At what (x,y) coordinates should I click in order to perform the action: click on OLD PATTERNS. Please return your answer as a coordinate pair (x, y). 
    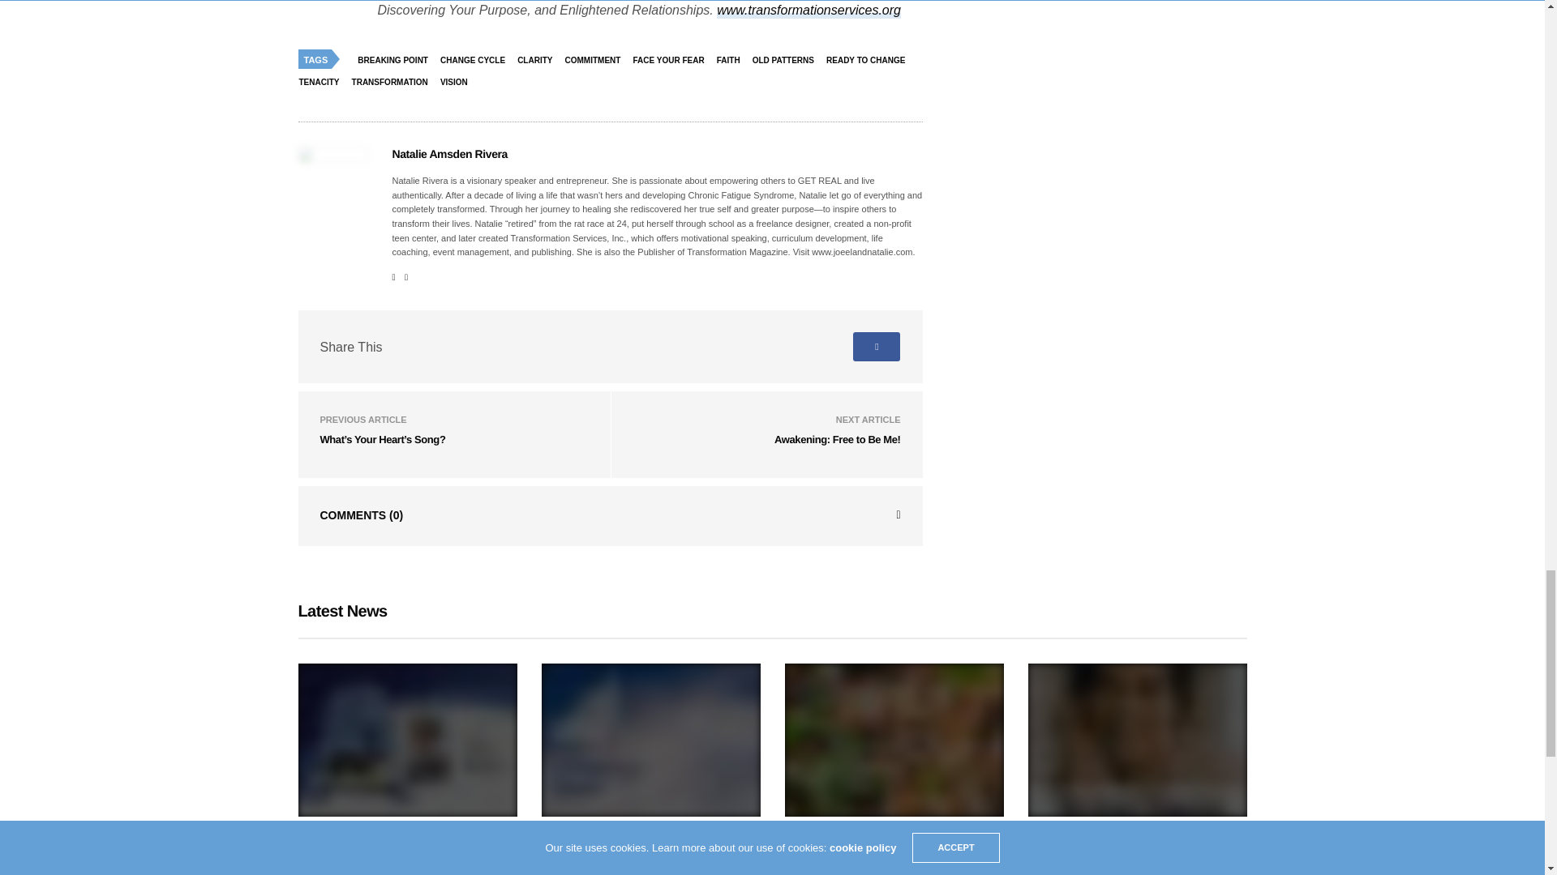
    Looking at the image, I should click on (787, 60).